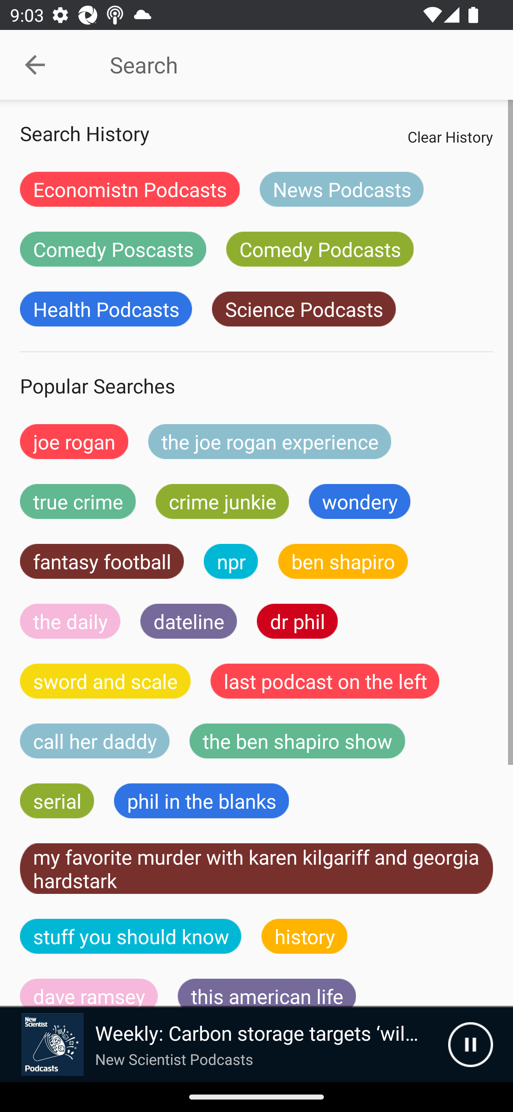 The height and width of the screenshot is (1112, 513). I want to click on Pause, so click(470, 1045).